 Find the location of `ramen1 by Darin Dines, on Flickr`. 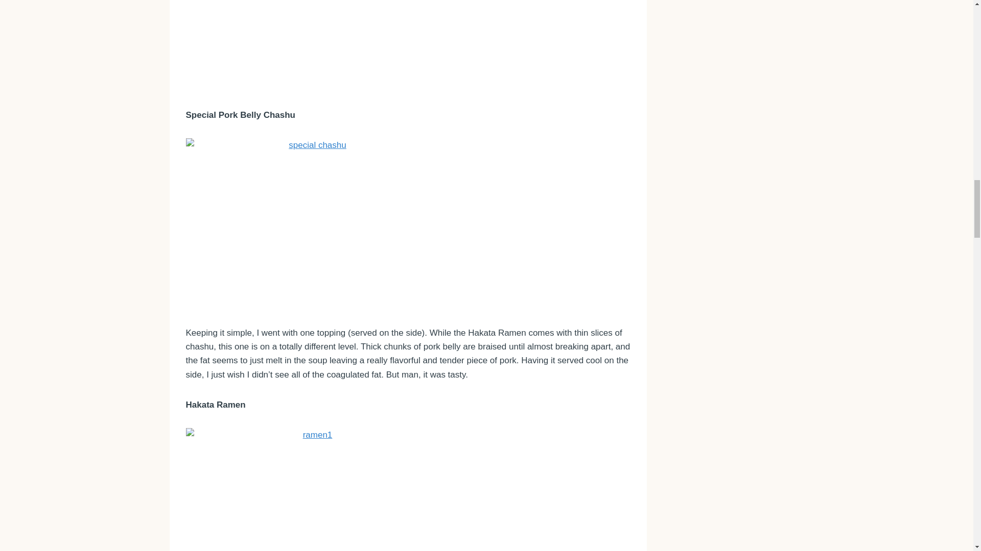

ramen1 by Darin Dines, on Flickr is located at coordinates (408, 490).